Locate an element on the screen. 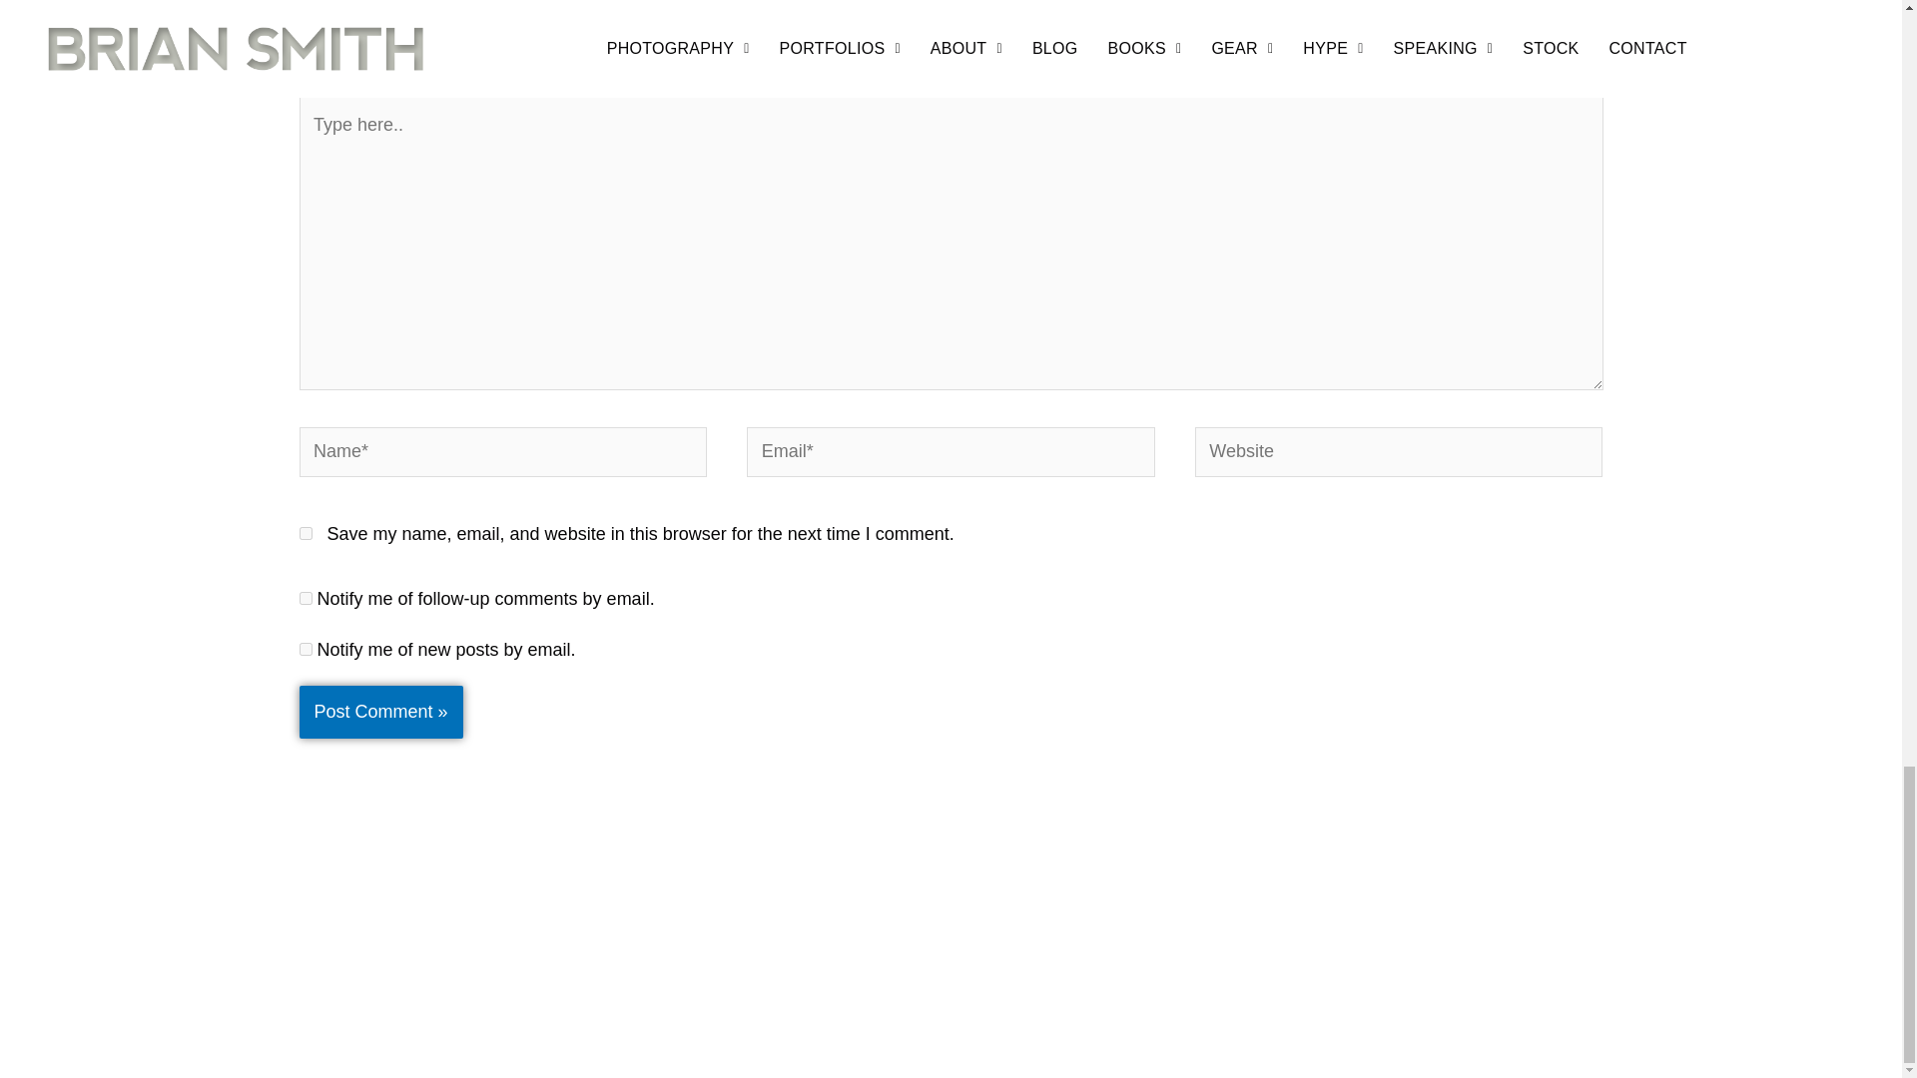  subscribe is located at coordinates (306, 597).